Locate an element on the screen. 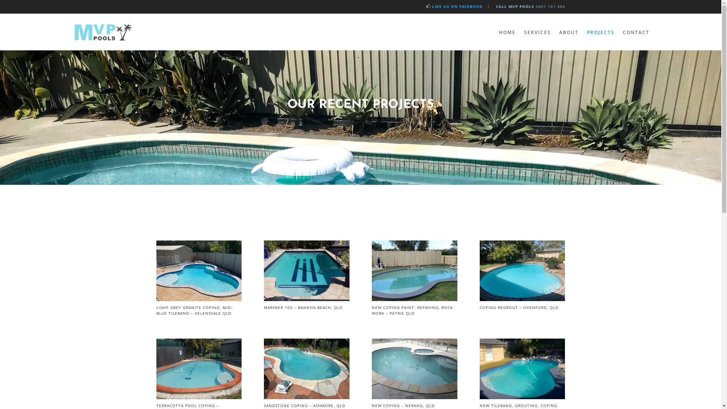 The width and height of the screenshot is (727, 409). Terracotta Pool Coping - Ashmore, QLD is located at coordinates (198, 397).